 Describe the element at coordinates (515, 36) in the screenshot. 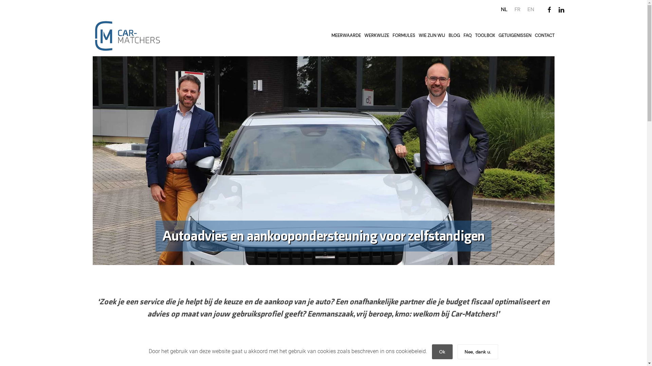

I see `GETUIGENISSEN` at that location.